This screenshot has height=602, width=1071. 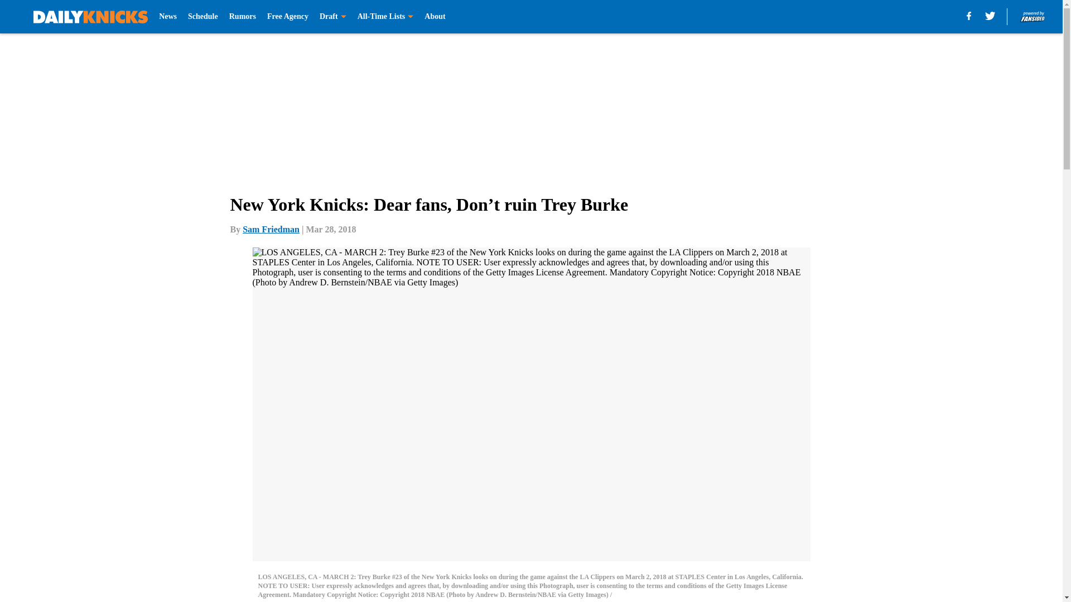 What do you see at coordinates (242, 17) in the screenshot?
I see `Rumors` at bounding box center [242, 17].